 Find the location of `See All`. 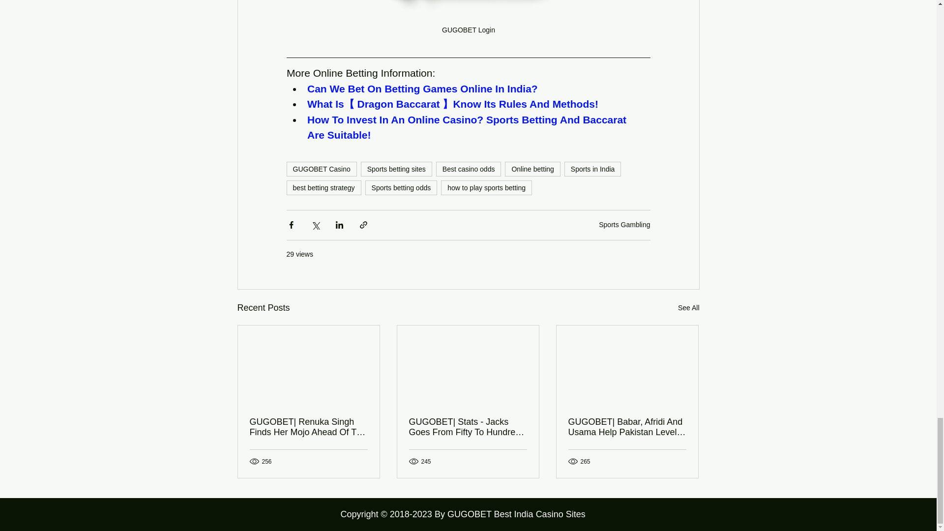

See All is located at coordinates (688, 308).